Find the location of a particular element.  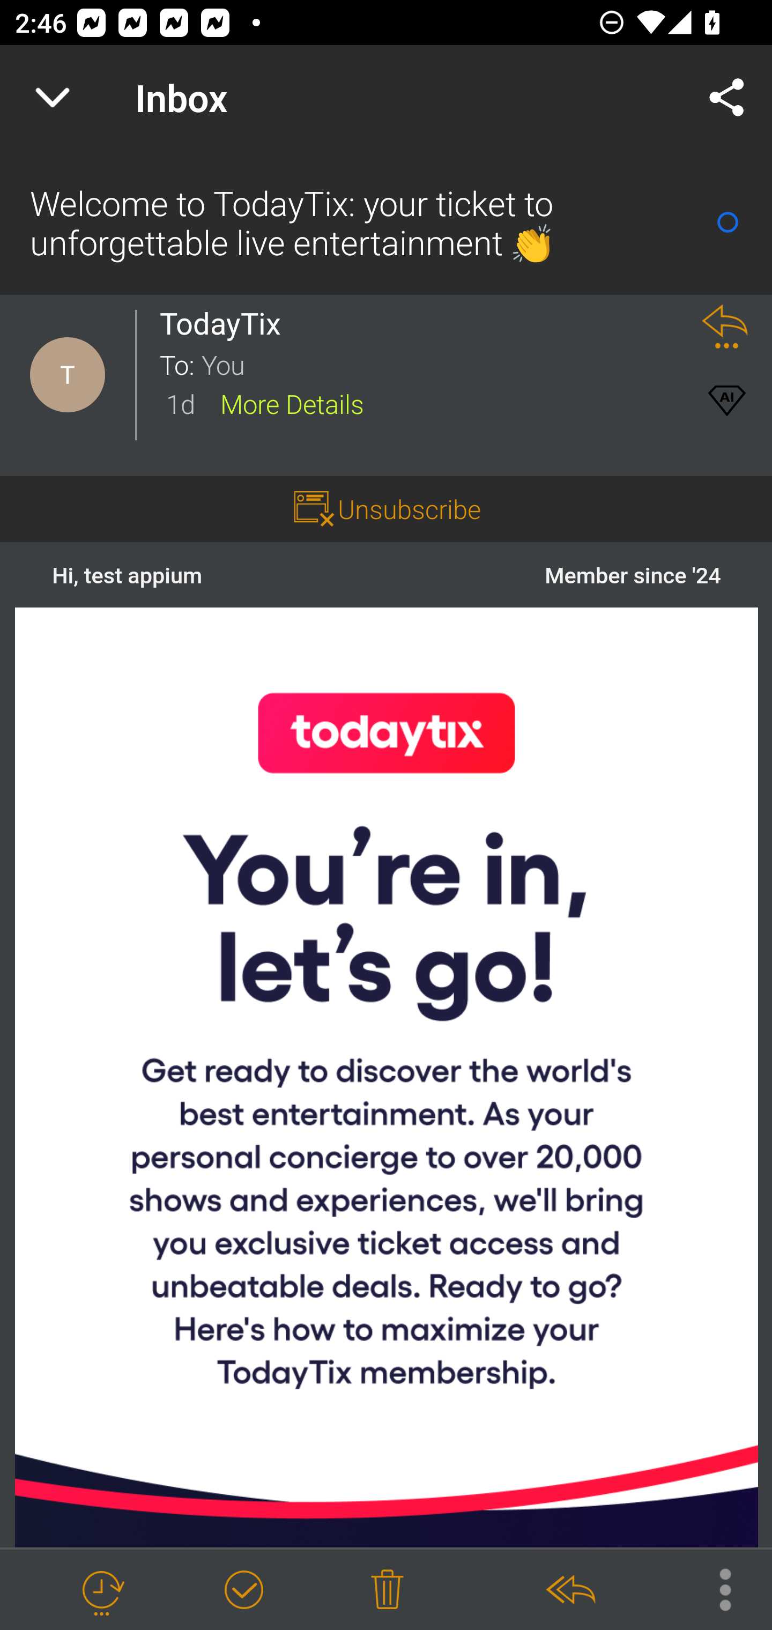

More Details is located at coordinates (292, 402).